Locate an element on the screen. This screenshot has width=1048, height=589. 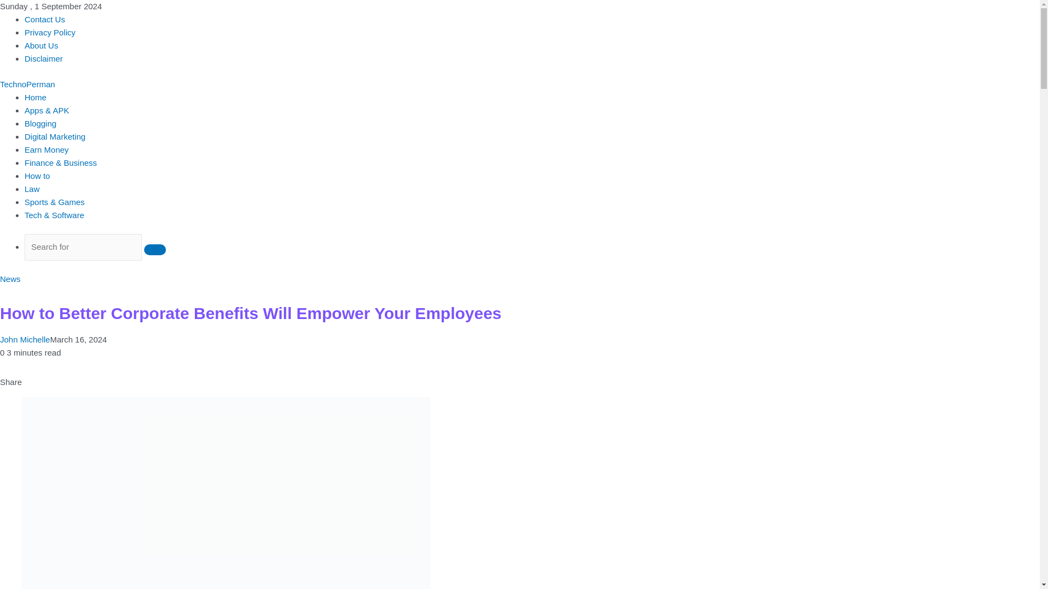
Law is located at coordinates (32, 189).